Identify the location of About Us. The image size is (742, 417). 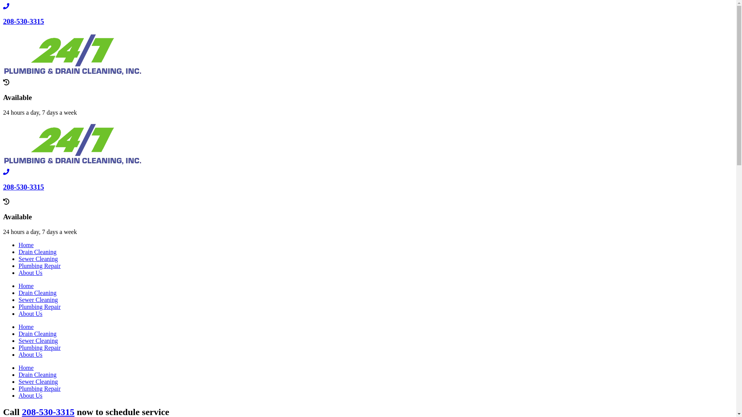
(31, 314).